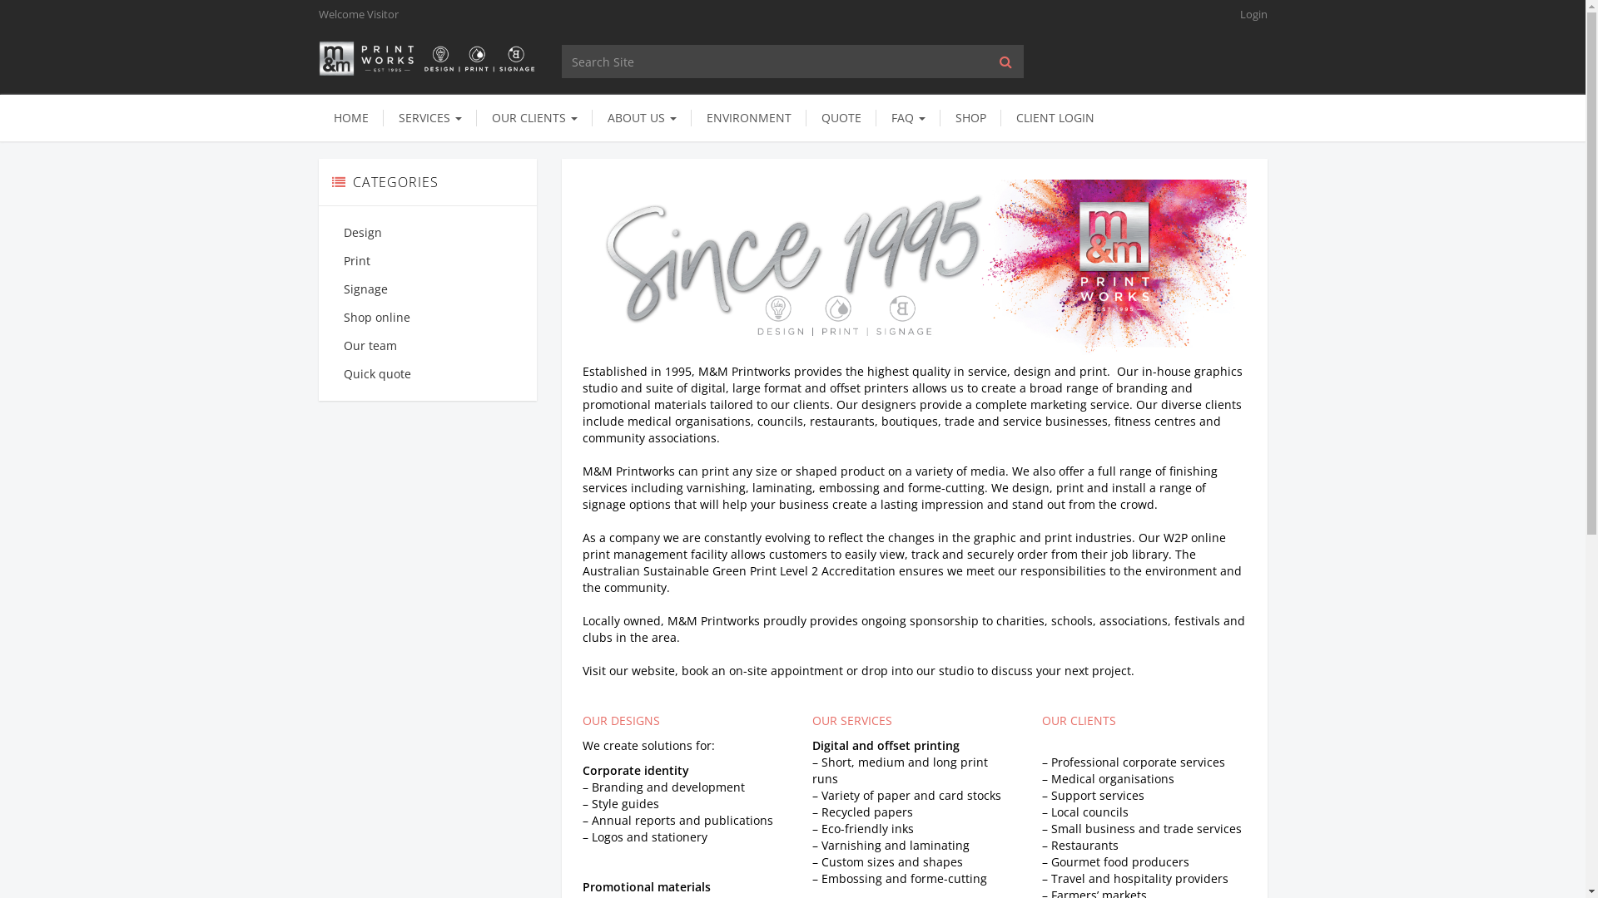 This screenshot has height=898, width=1598. I want to click on Quick quote, so click(428, 374).